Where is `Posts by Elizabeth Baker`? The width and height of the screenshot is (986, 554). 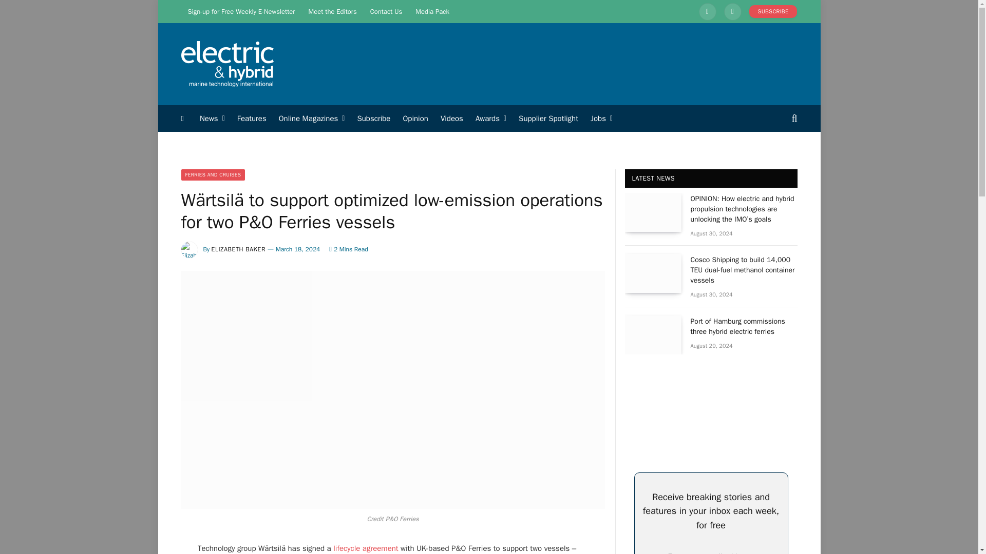 Posts by Elizabeth Baker is located at coordinates (238, 249).